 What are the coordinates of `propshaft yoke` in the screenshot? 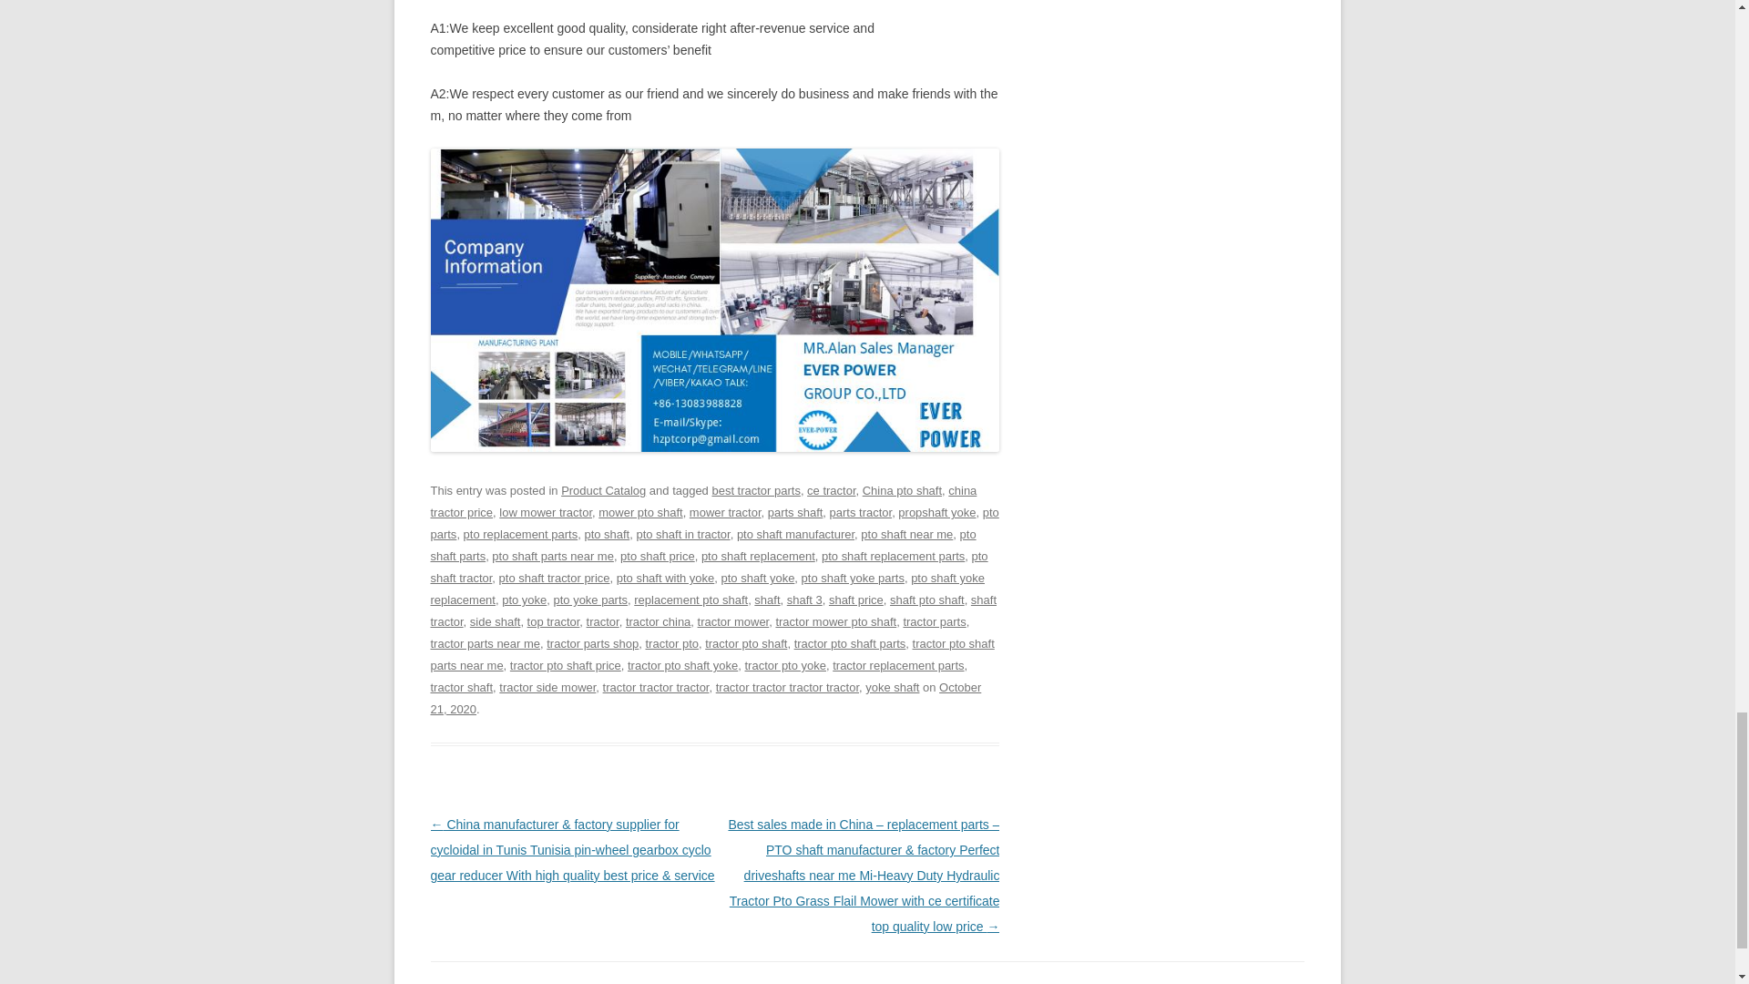 It's located at (936, 512).